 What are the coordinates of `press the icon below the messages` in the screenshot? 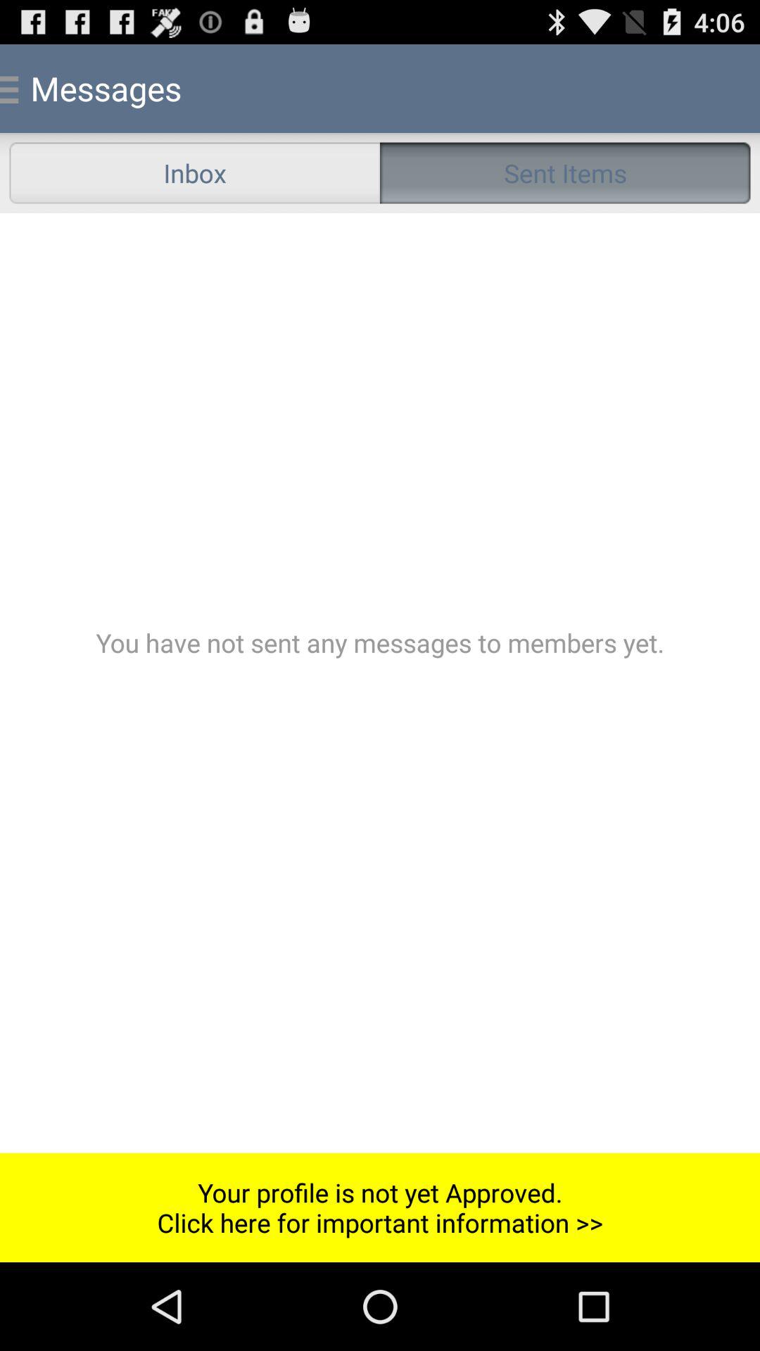 It's located at (194, 173).